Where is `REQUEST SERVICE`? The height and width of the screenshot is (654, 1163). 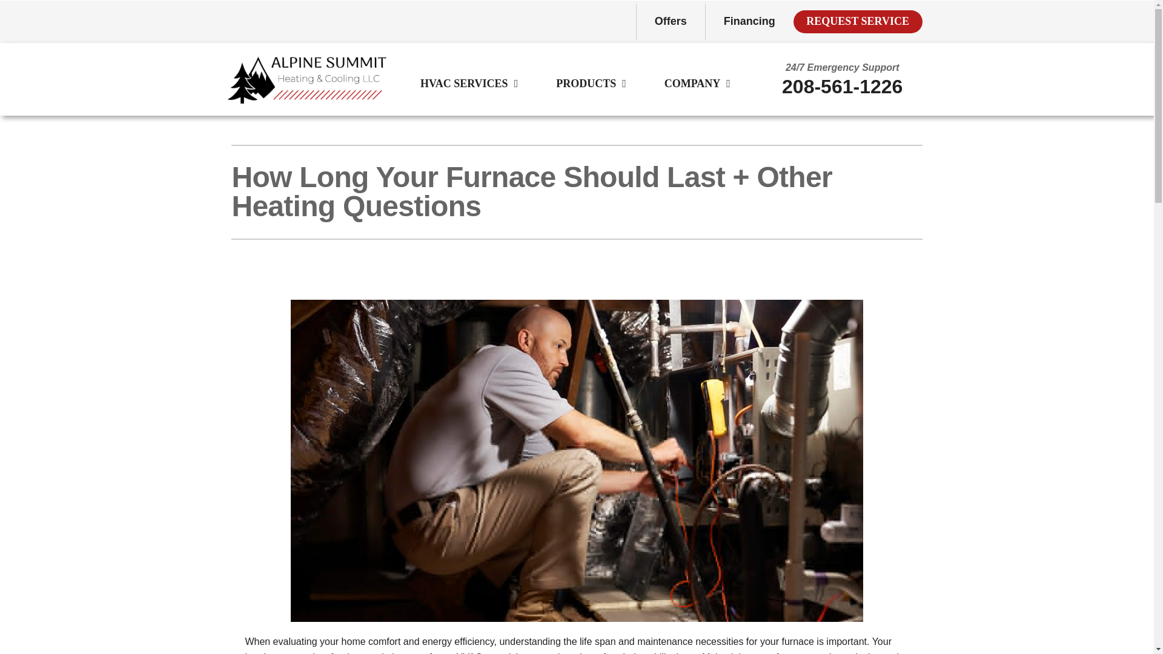 REQUEST SERVICE is located at coordinates (858, 22).